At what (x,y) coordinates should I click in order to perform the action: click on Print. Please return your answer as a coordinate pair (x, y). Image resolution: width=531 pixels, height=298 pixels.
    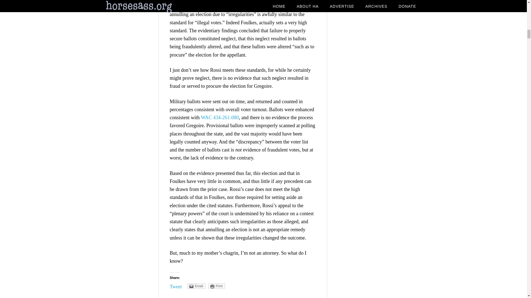
    Looking at the image, I should click on (217, 286).